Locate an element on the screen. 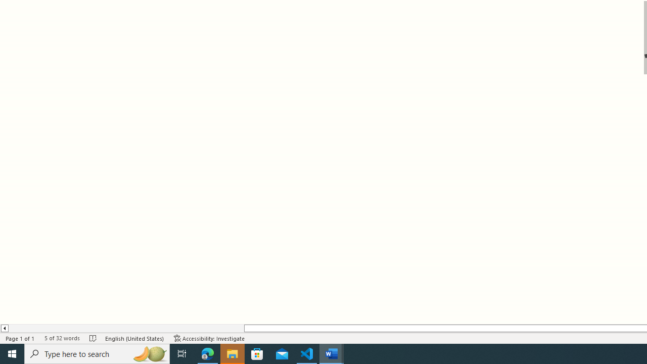 The image size is (647, 364). Spelling and Grammar Check No Errors is located at coordinates (93, 338).